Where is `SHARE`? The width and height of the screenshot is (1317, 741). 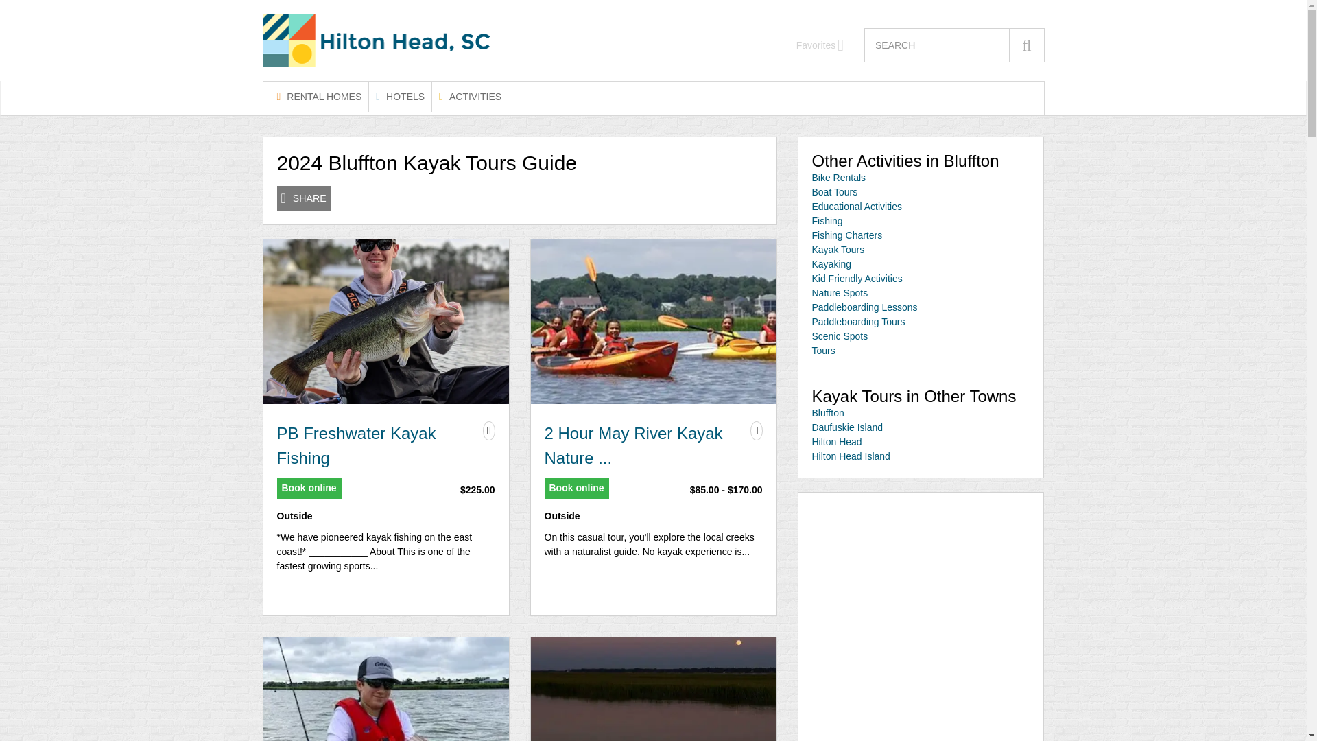
SHARE is located at coordinates (303, 198).